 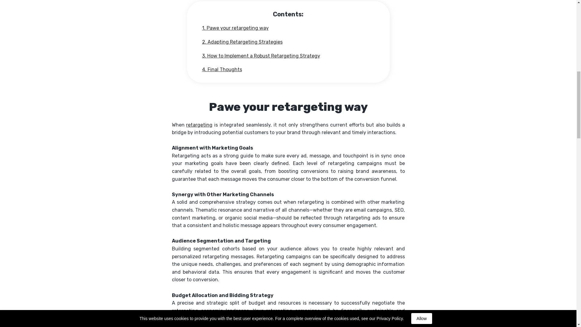 I want to click on 3. How to Implement a Robust Retargeting Strategy, so click(x=261, y=56).